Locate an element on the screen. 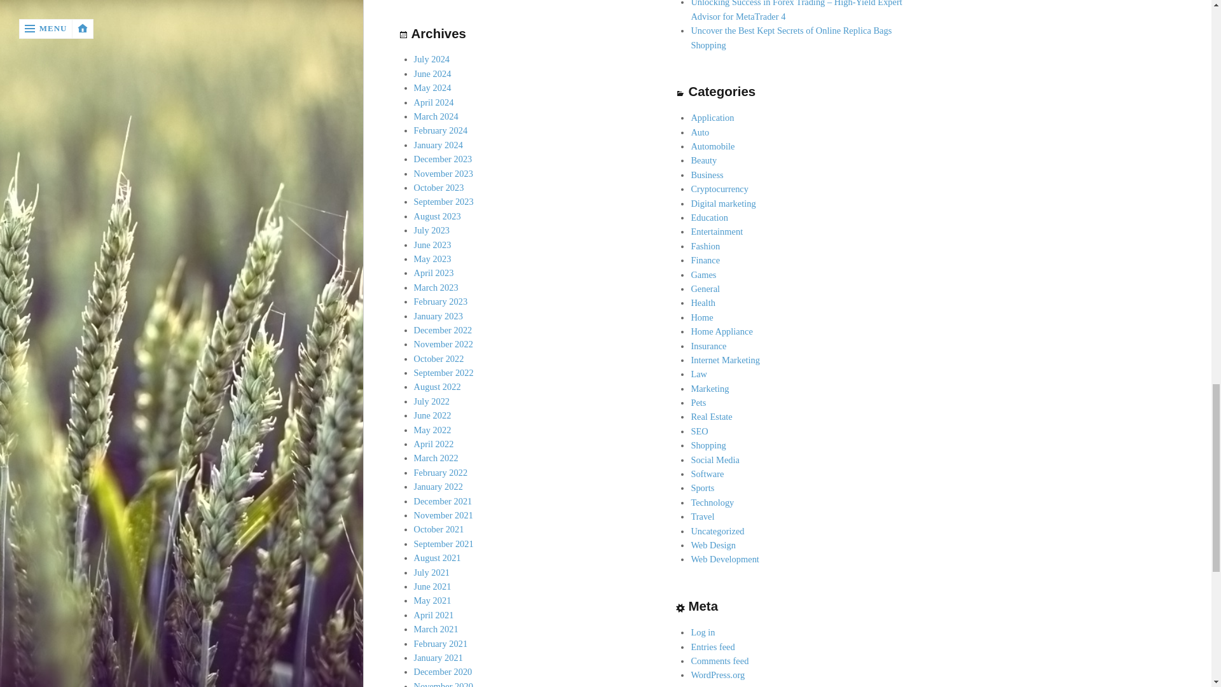 Image resolution: width=1221 pixels, height=687 pixels. May 2024 is located at coordinates (432, 87).